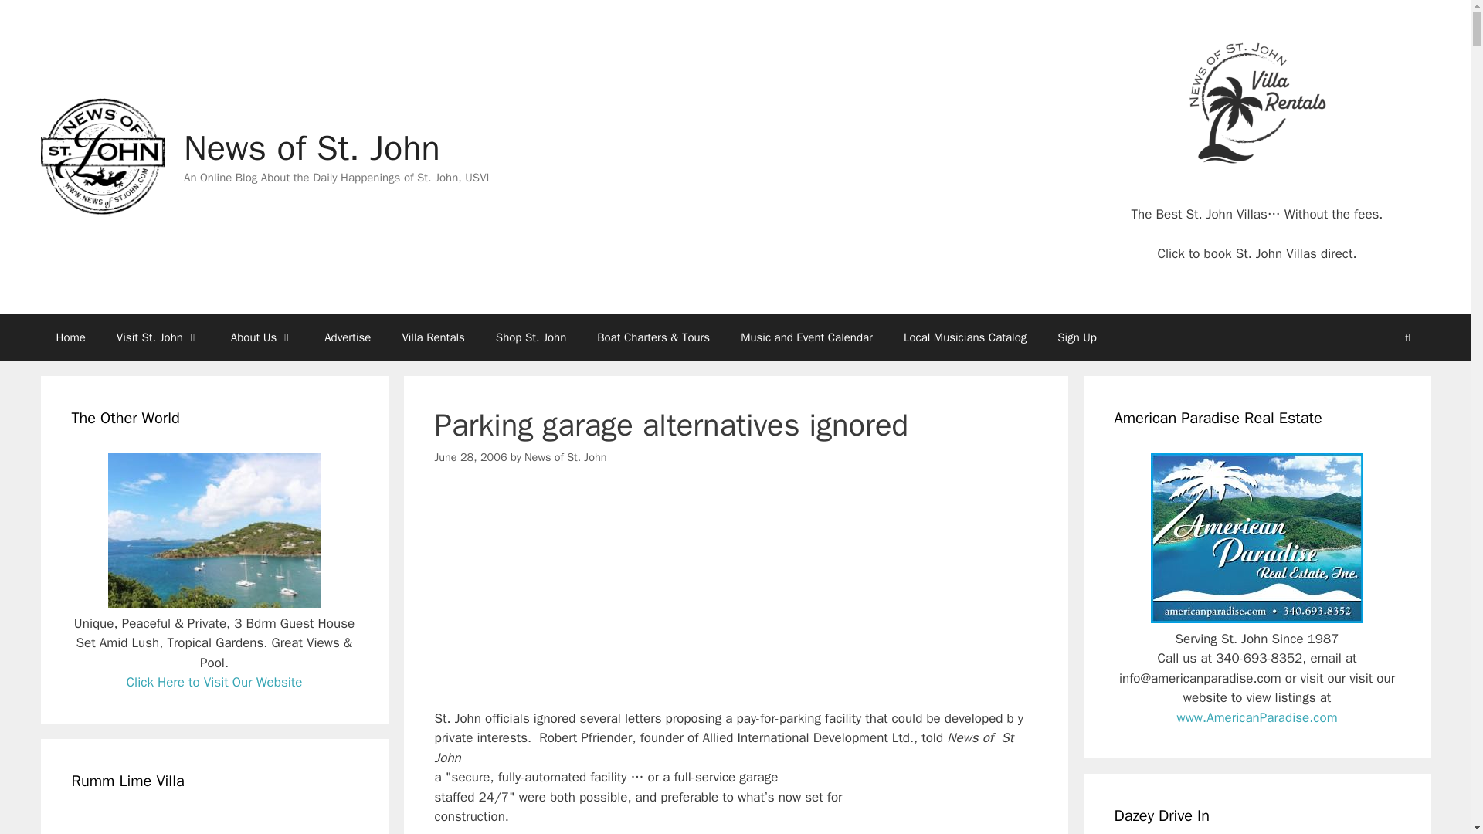  I want to click on Click Here to Visit Our Website, so click(214, 682).